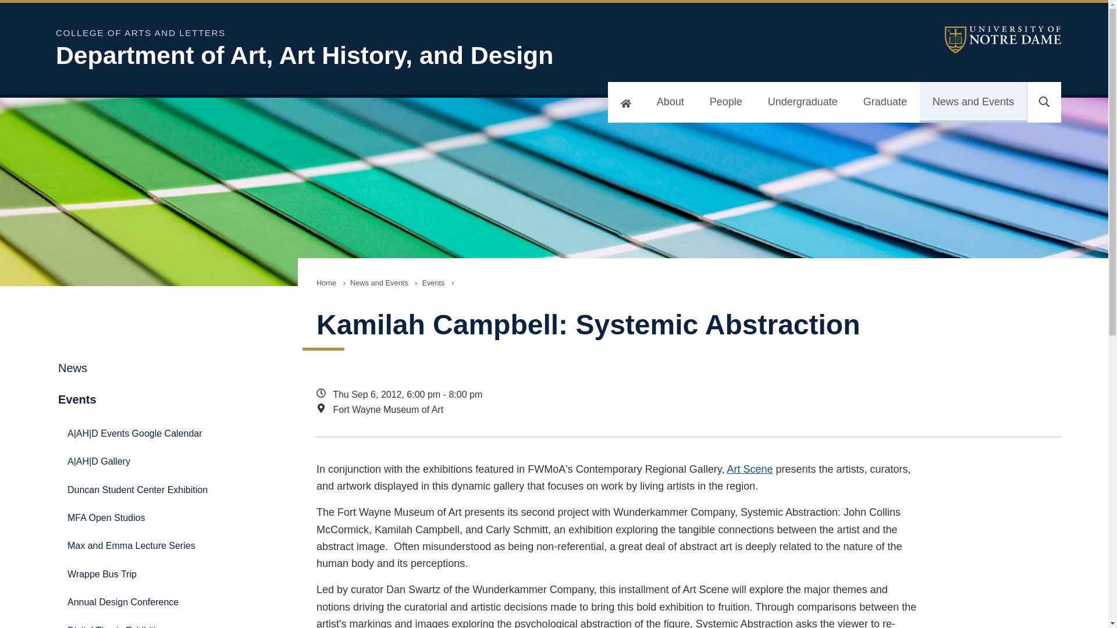  I want to click on News and Events, so click(379, 283).